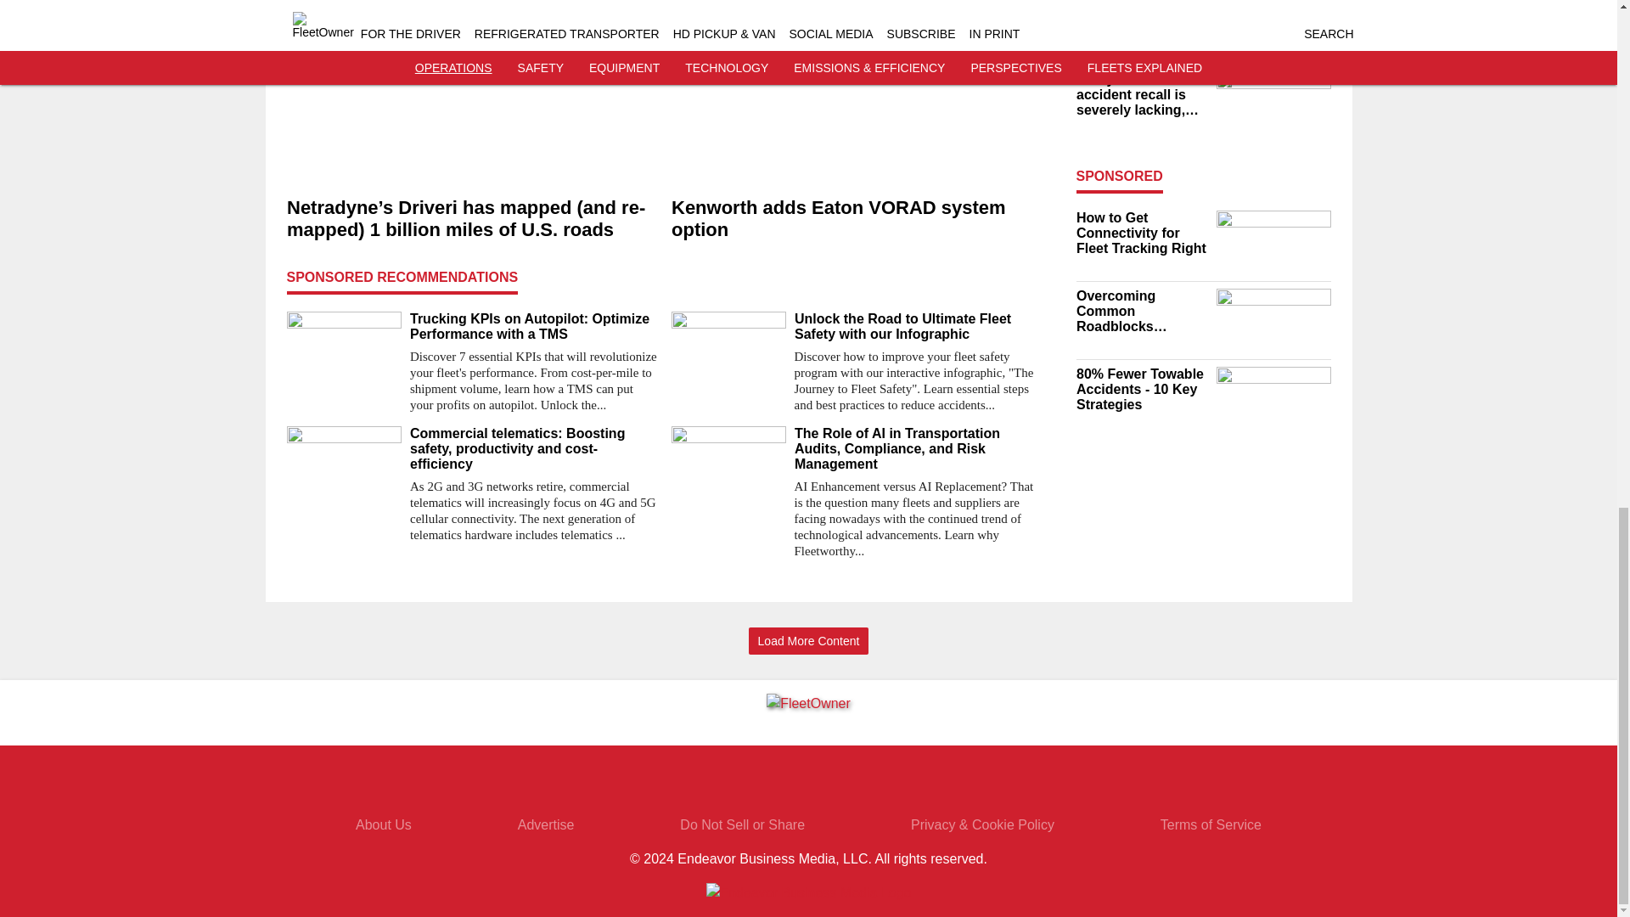  What do you see at coordinates (533, 326) in the screenshot?
I see `Trucking KPIs on Autopilot: Optimize Performance with a TMS` at bounding box center [533, 326].